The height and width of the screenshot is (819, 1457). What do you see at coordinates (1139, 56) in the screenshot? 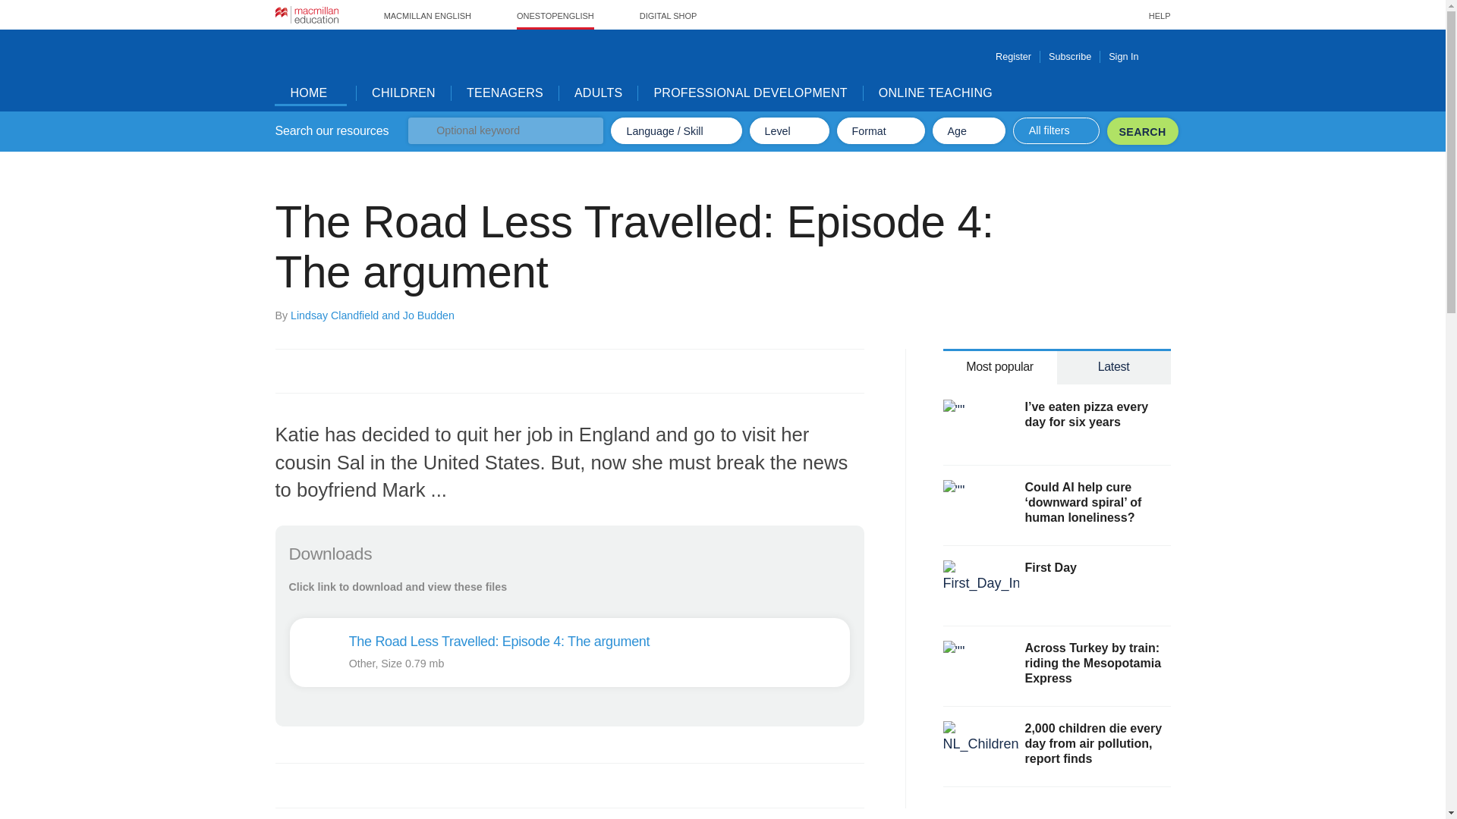
I see `Sign In` at bounding box center [1139, 56].